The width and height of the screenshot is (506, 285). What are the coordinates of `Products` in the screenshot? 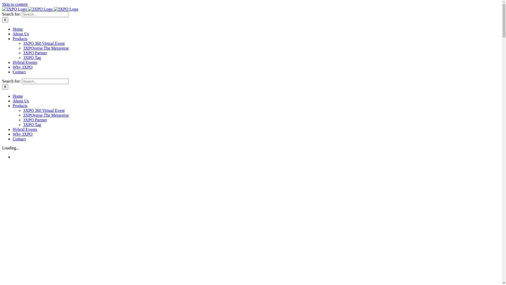 It's located at (20, 106).